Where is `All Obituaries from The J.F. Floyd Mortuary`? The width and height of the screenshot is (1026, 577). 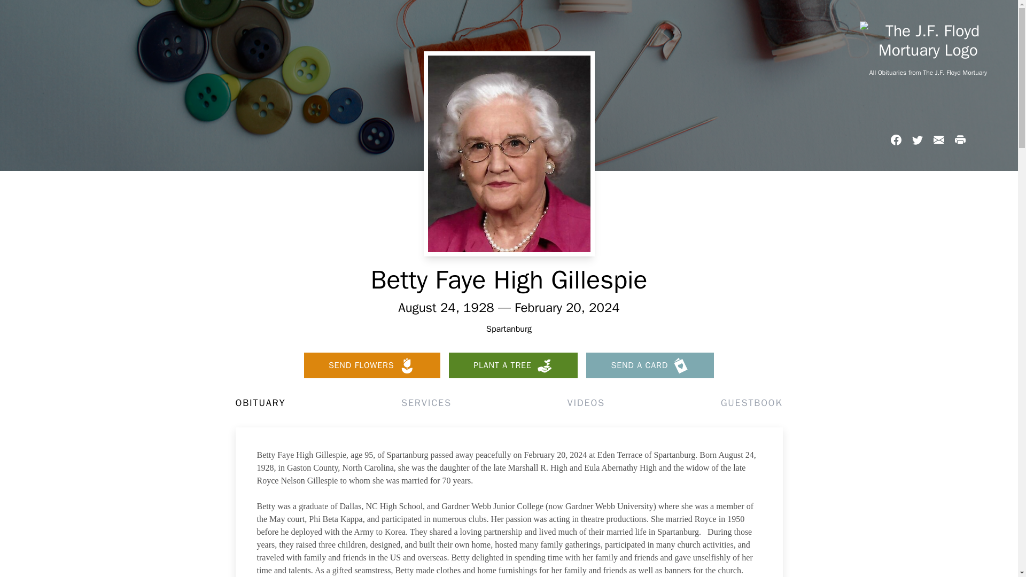 All Obituaries from The J.F. Floyd Mortuary is located at coordinates (928, 73).